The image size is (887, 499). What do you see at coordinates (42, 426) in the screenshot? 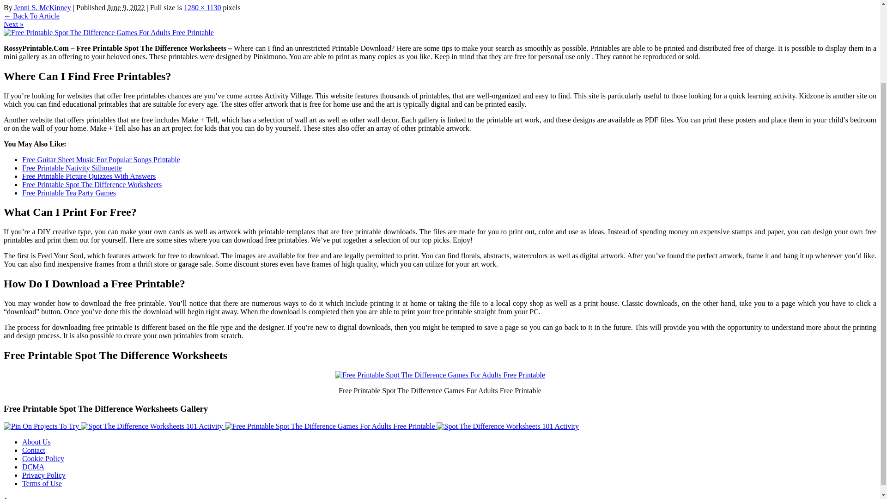
I see `Pin On Projects To Try` at bounding box center [42, 426].